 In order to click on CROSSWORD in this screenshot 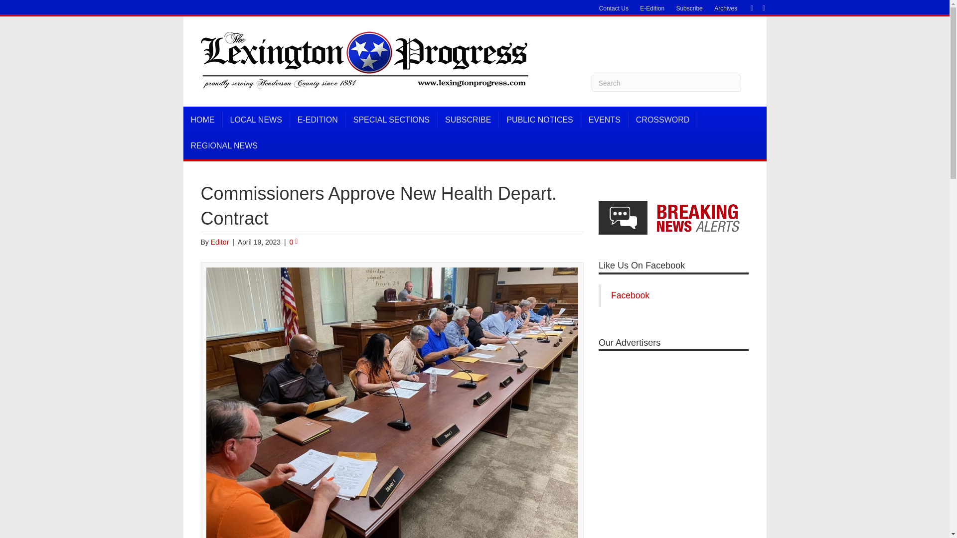, I will do `click(663, 120)`.